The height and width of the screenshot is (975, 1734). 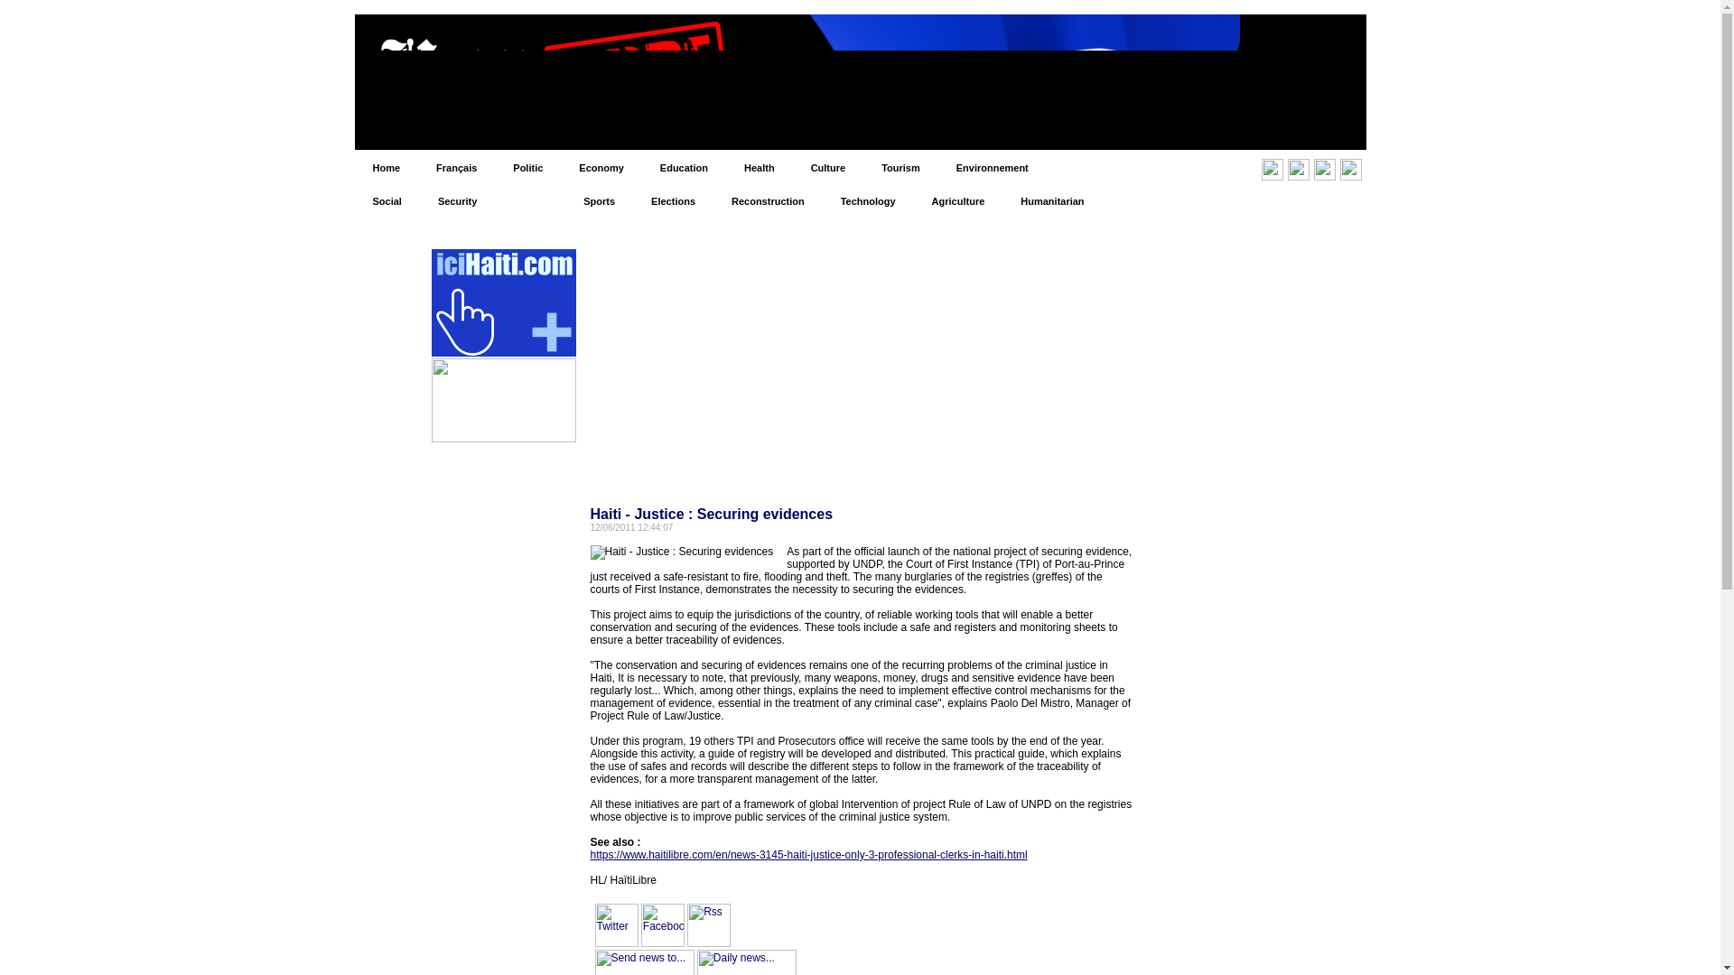 What do you see at coordinates (385, 168) in the screenshot?
I see `Home` at bounding box center [385, 168].